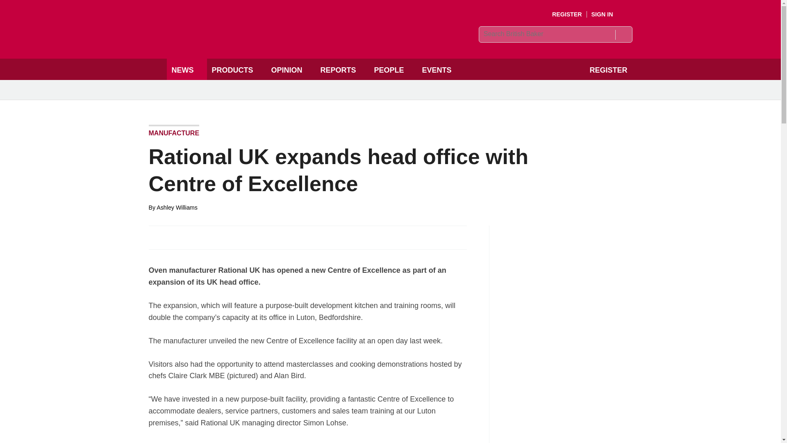  Describe the element at coordinates (608, 14) in the screenshot. I see `SIGN IN` at that location.